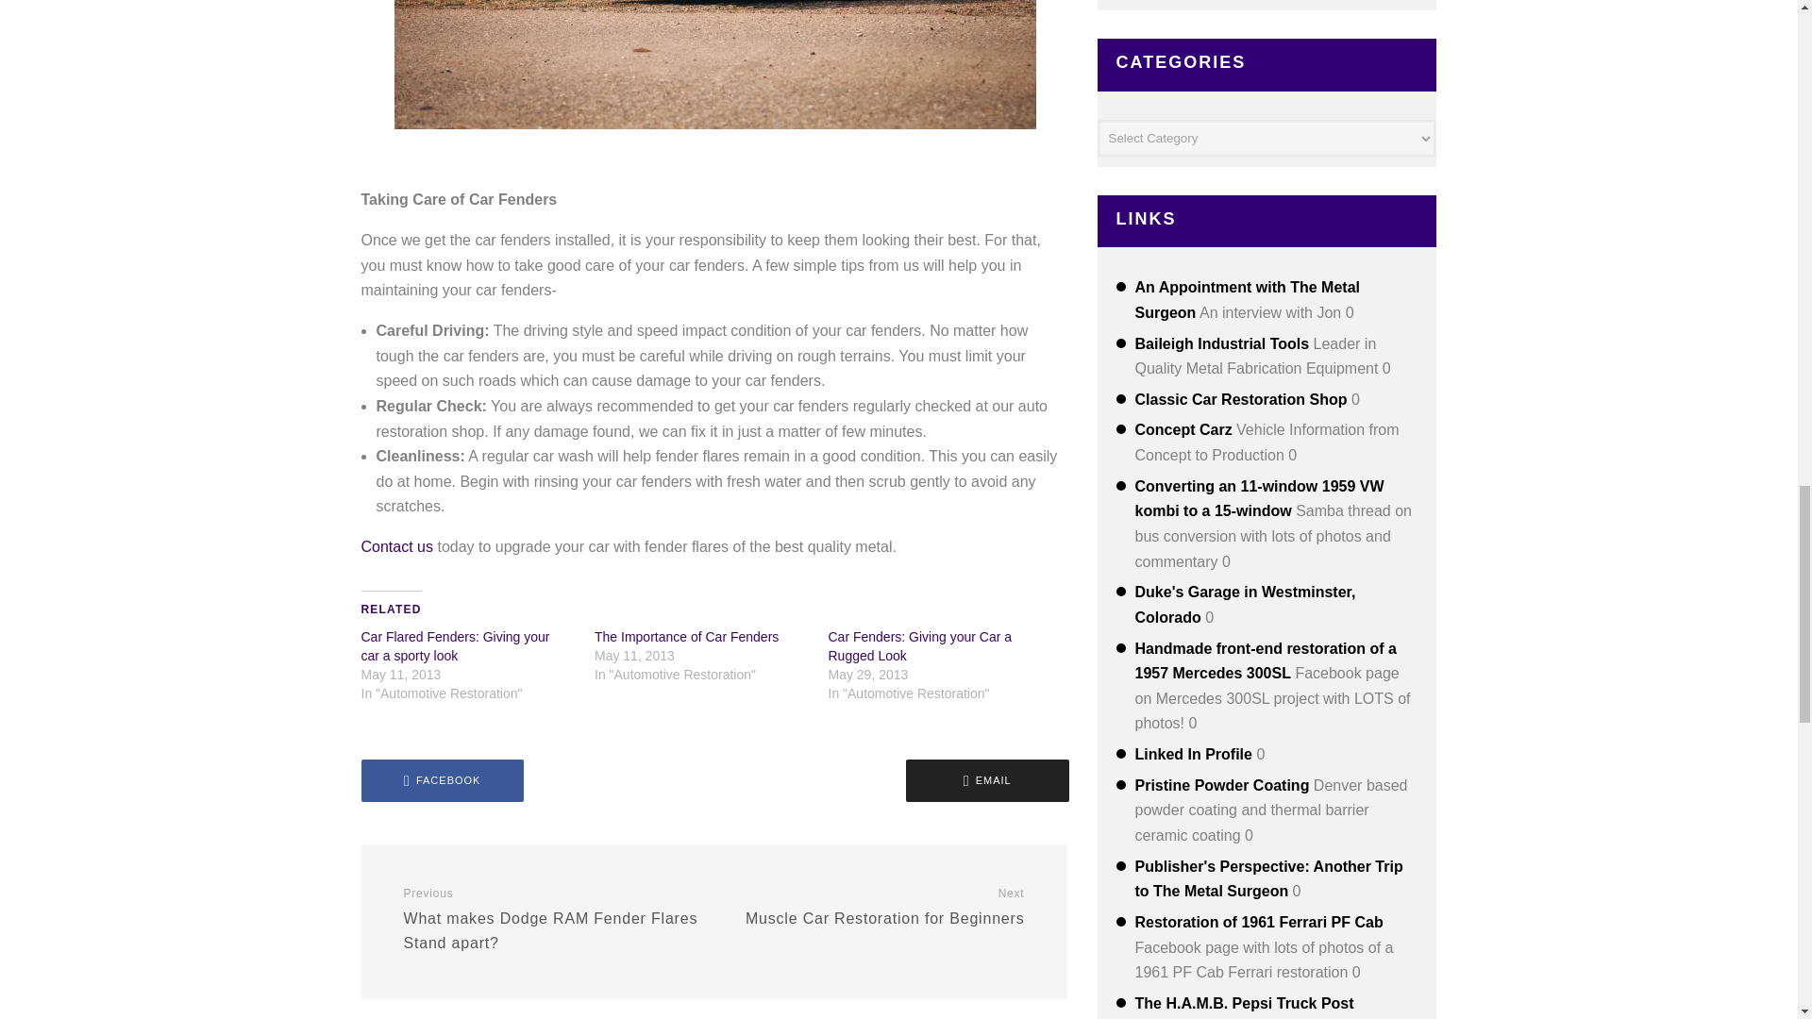  Describe the element at coordinates (876, 906) in the screenshot. I see `FACEBOOK` at that location.